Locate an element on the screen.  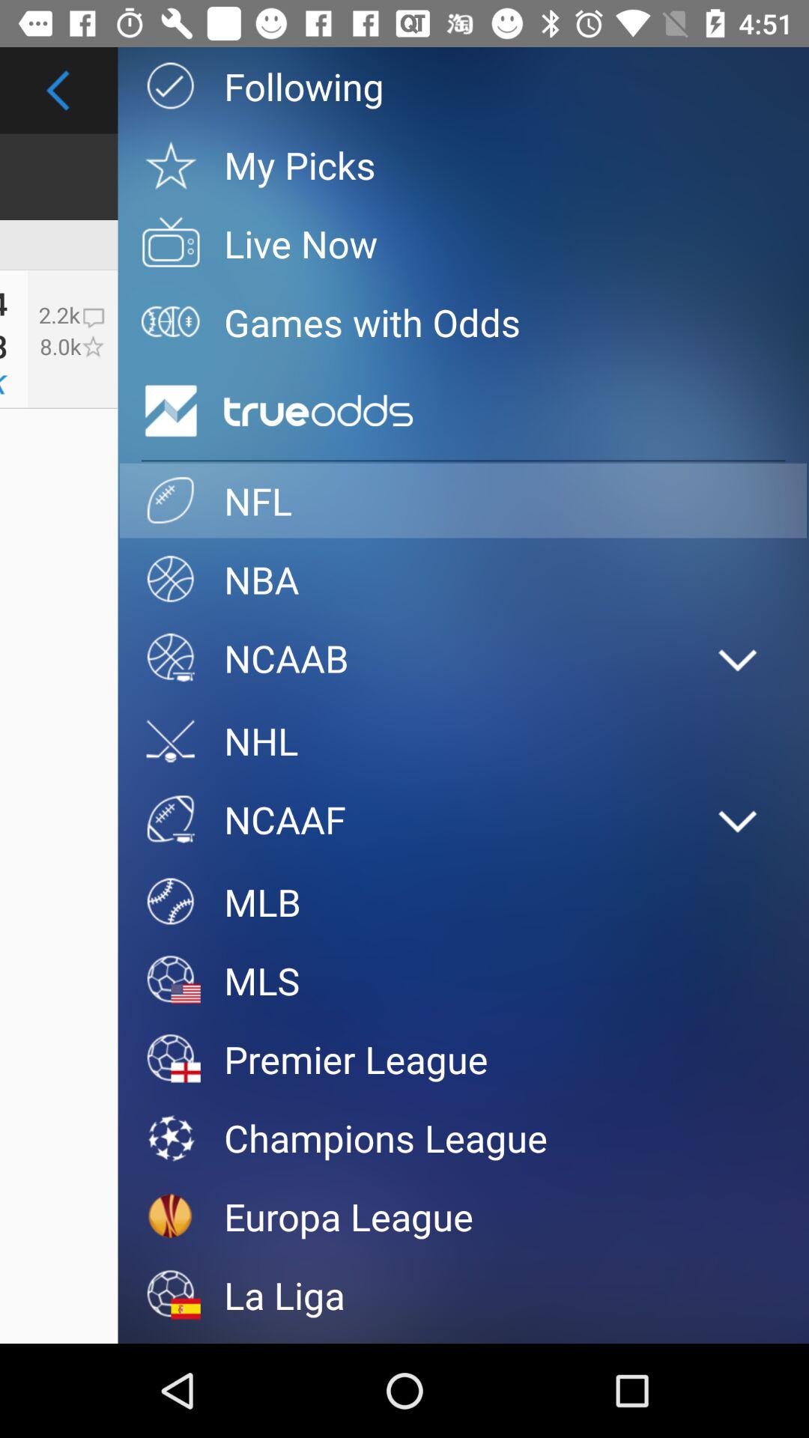
tap the icon above the champions league item is located at coordinates (463, 1059).